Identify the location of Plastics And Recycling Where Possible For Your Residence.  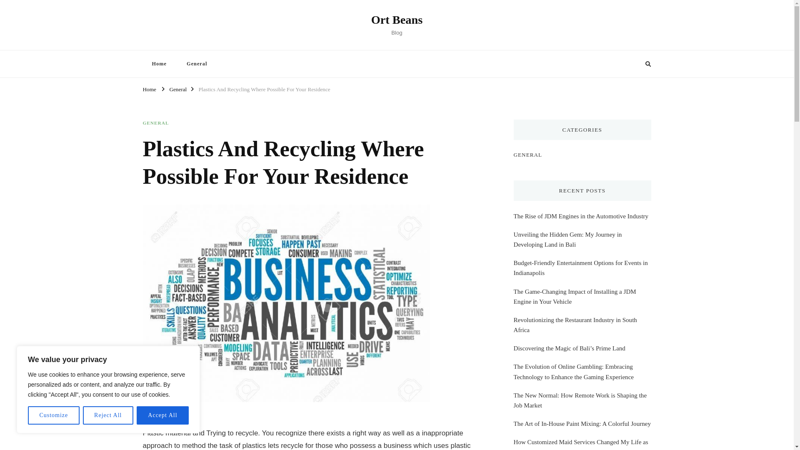
(264, 88).